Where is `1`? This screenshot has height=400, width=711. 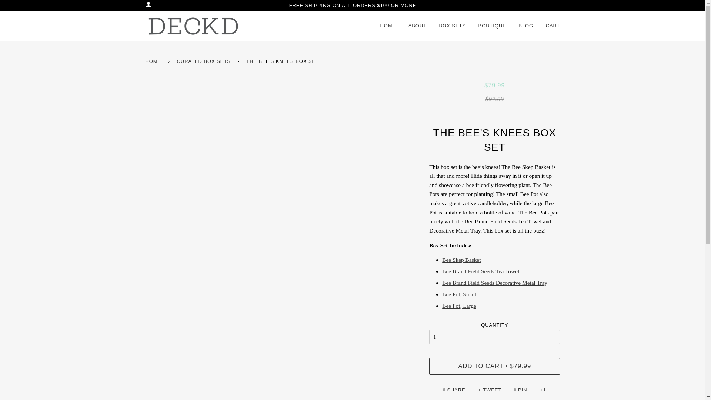
1 is located at coordinates (495, 337).